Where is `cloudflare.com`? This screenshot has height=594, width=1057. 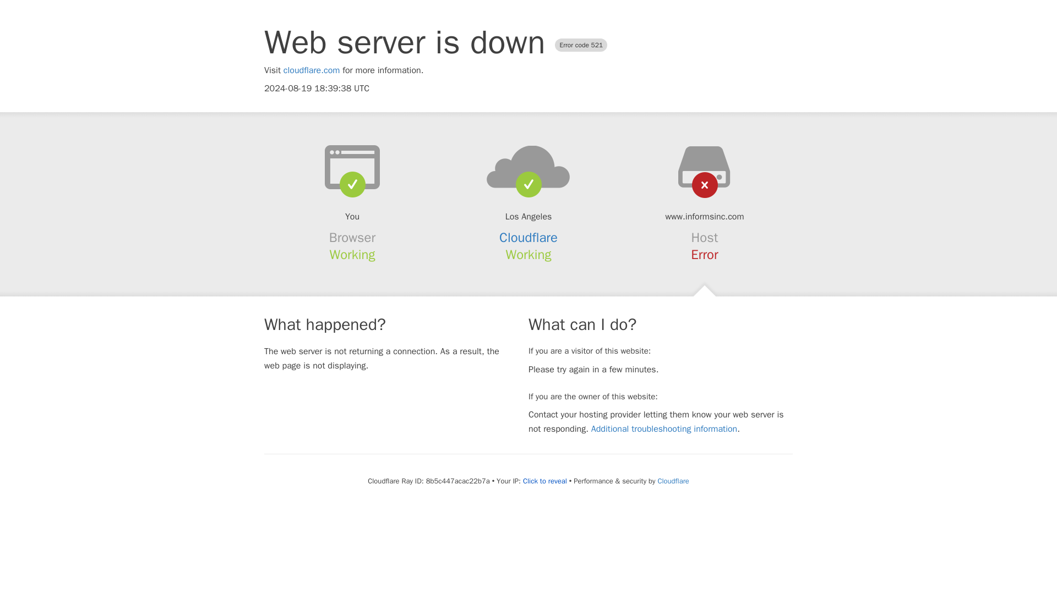 cloudflare.com is located at coordinates (312, 70).